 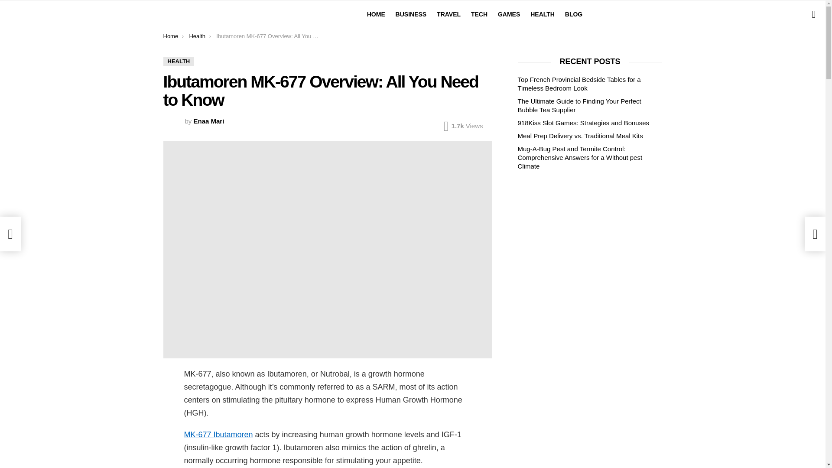 I want to click on TRAVEL, so click(x=449, y=14).